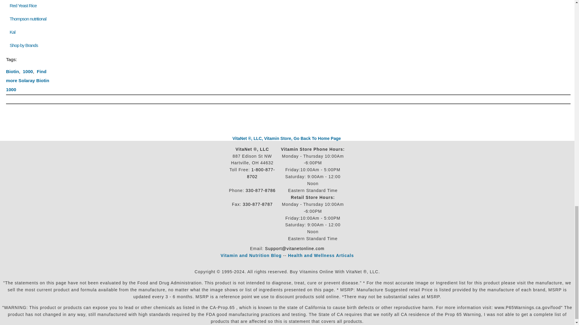 The image size is (579, 325). I want to click on Search for: Biotin, so click(12, 71).